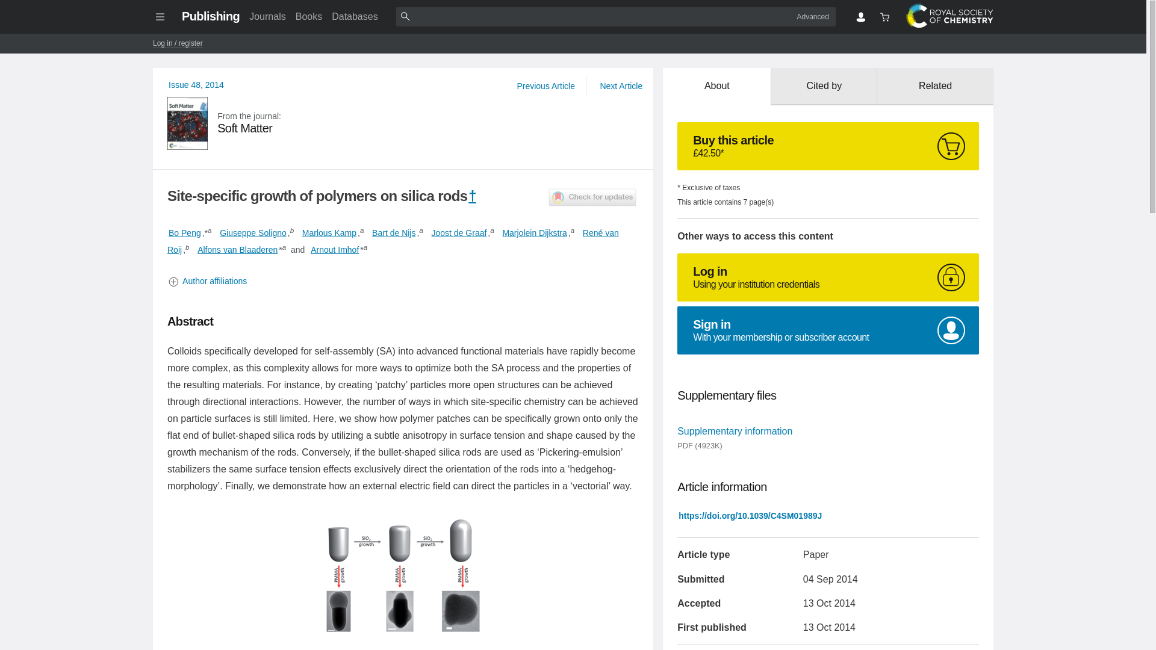  I want to click on Issue 48, 2014, so click(329, 232).